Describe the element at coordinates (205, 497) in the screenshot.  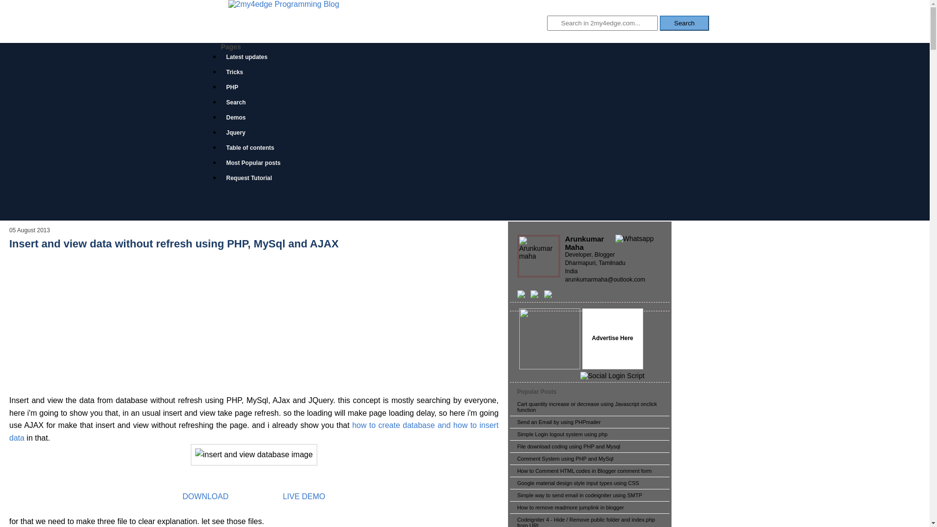
I see `DOWNLOAD` at that location.